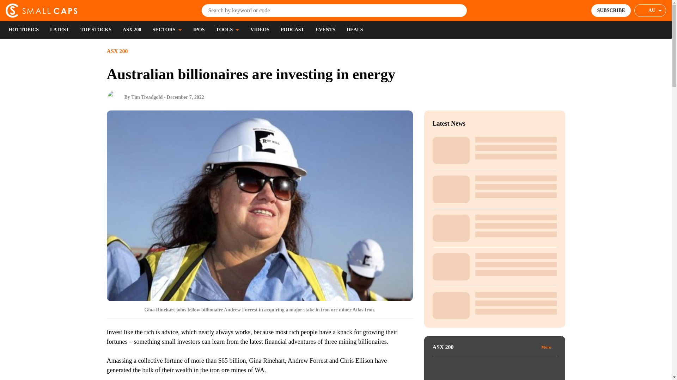 This screenshot has width=677, height=380. Describe the element at coordinates (96, 30) in the screenshot. I see `TOP STOCKS` at that location.